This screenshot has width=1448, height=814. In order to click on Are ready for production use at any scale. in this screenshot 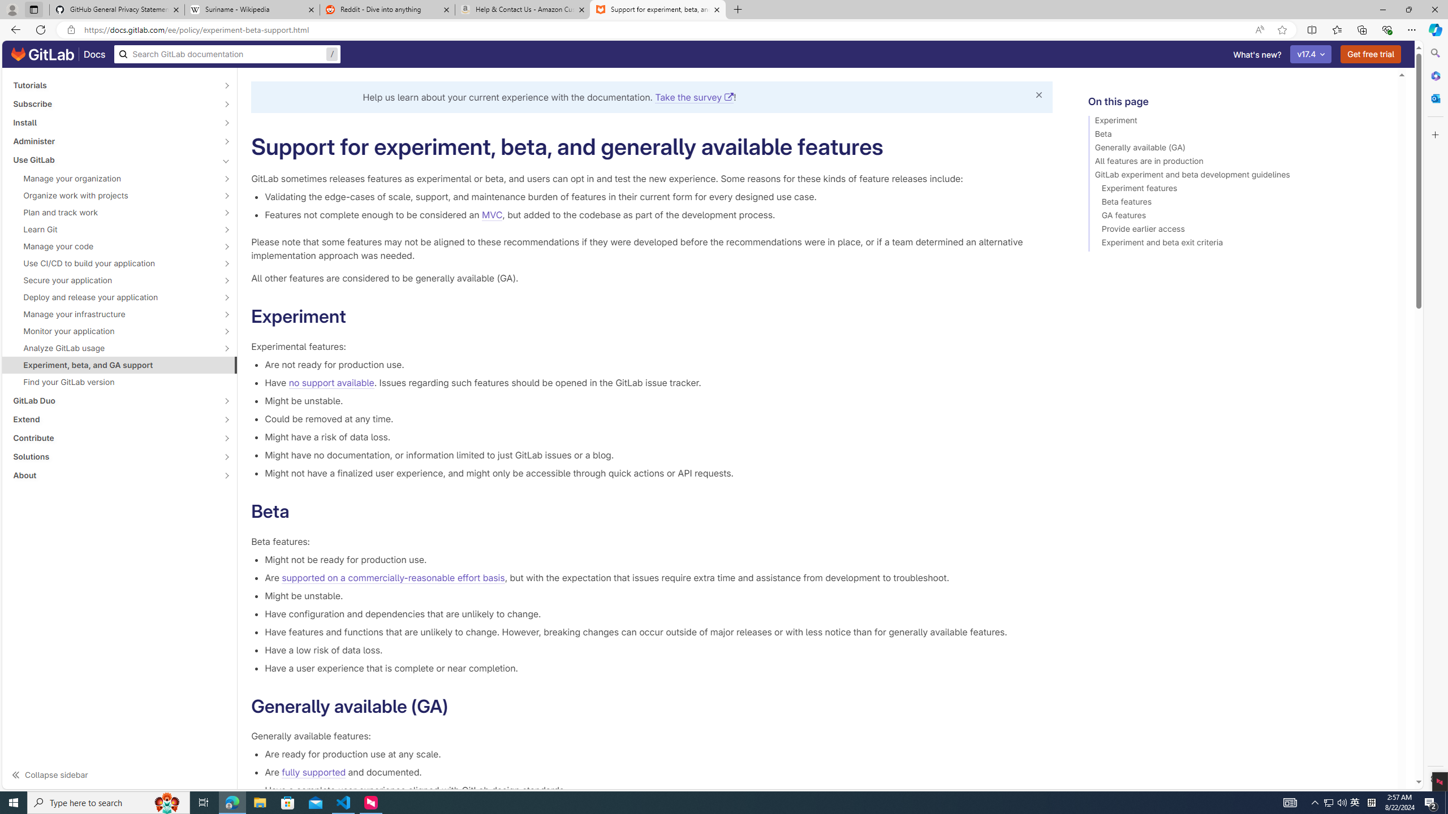, I will do `click(658, 754)`.